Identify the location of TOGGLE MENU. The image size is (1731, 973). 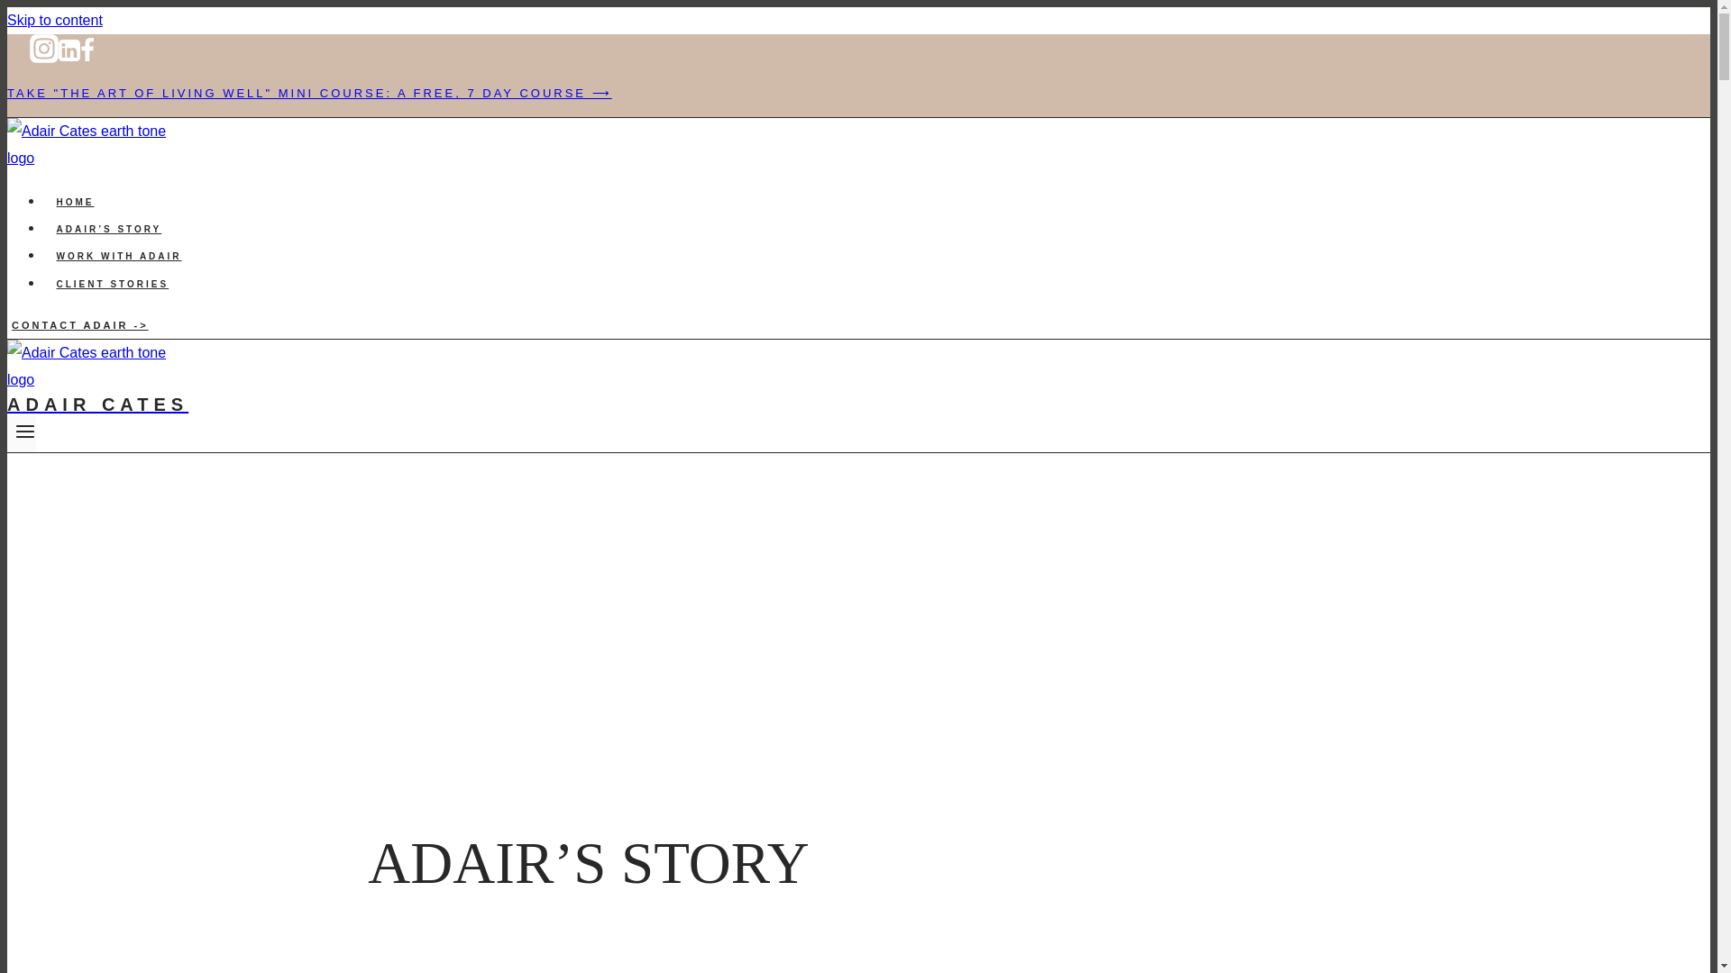
(22, 433).